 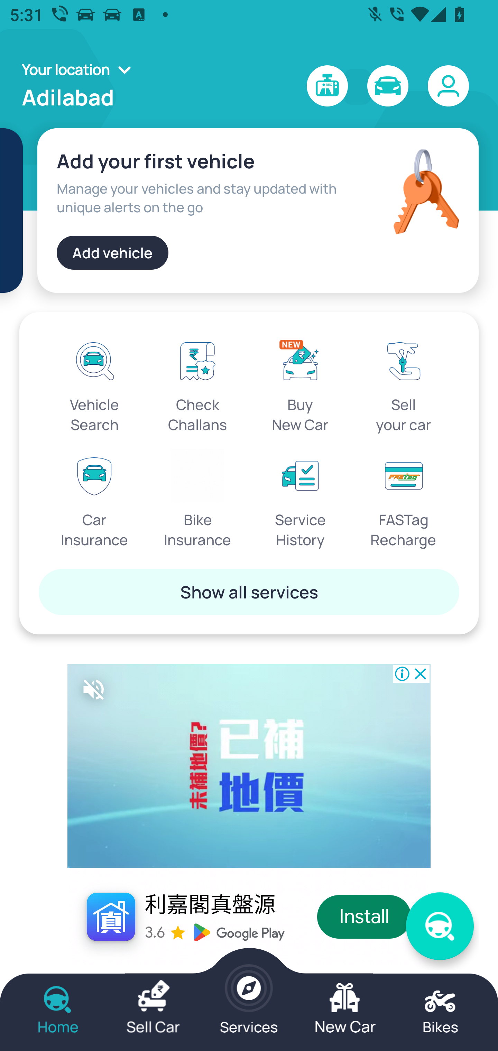 I want to click on Show all services, so click(x=249, y=592).